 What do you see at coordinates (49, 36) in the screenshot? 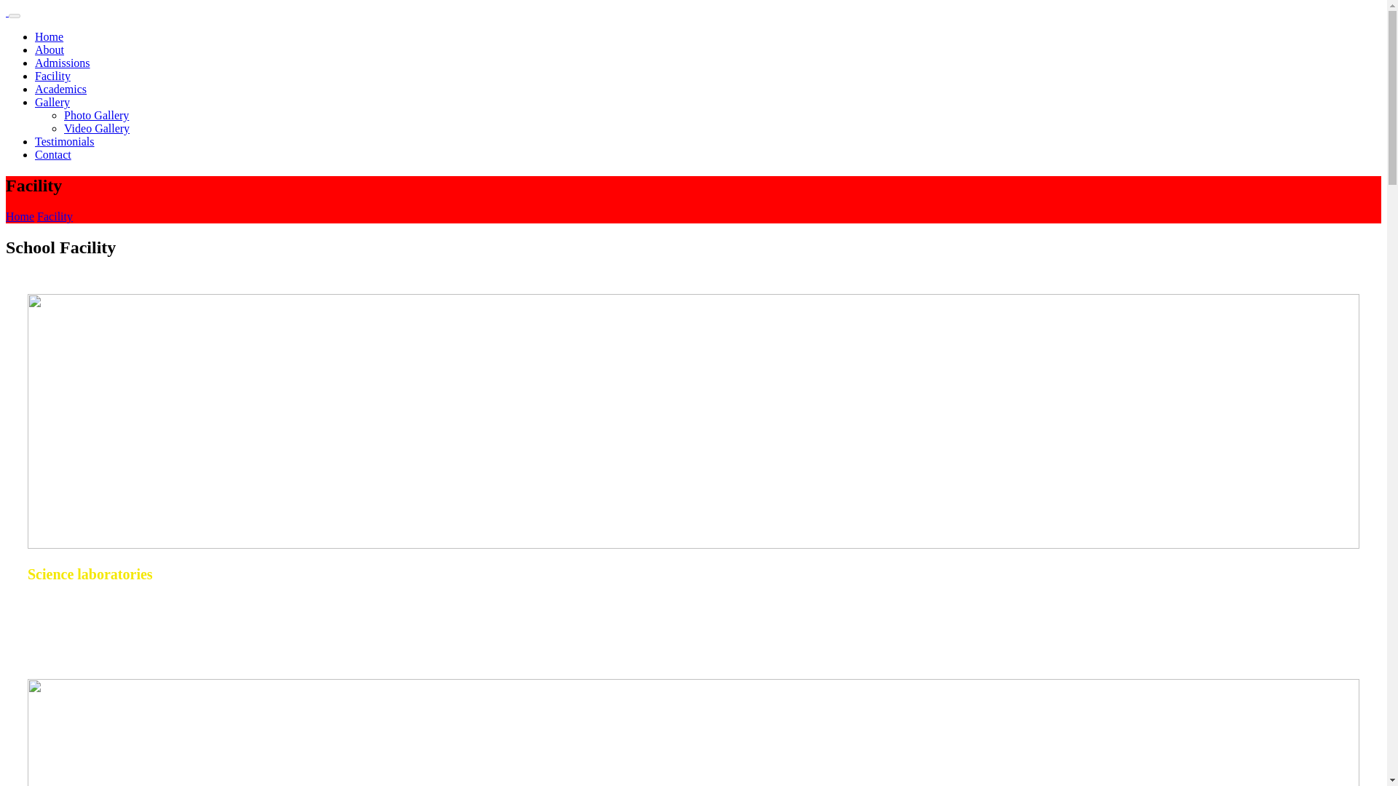
I see `Home` at bounding box center [49, 36].